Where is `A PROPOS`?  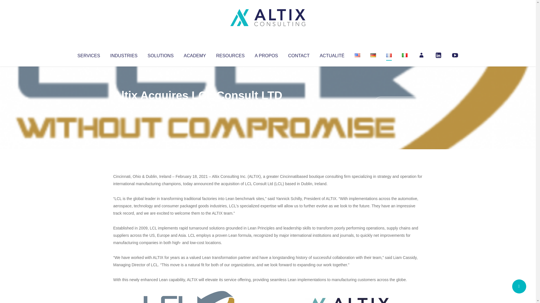
A PROPOS is located at coordinates (266, 54).